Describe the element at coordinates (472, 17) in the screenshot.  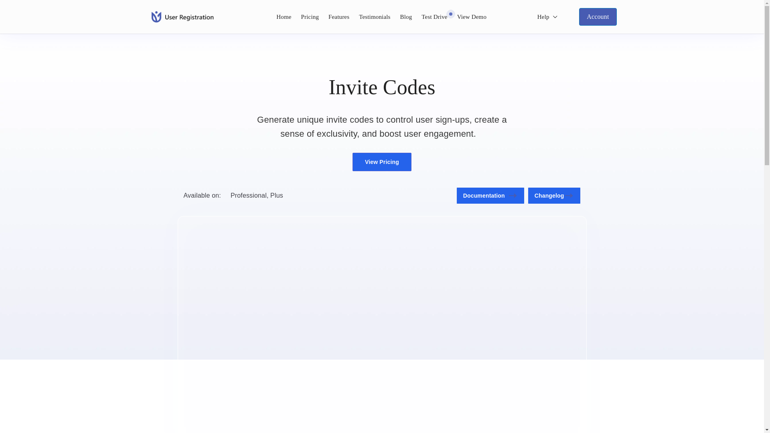
I see `View Demo` at that location.